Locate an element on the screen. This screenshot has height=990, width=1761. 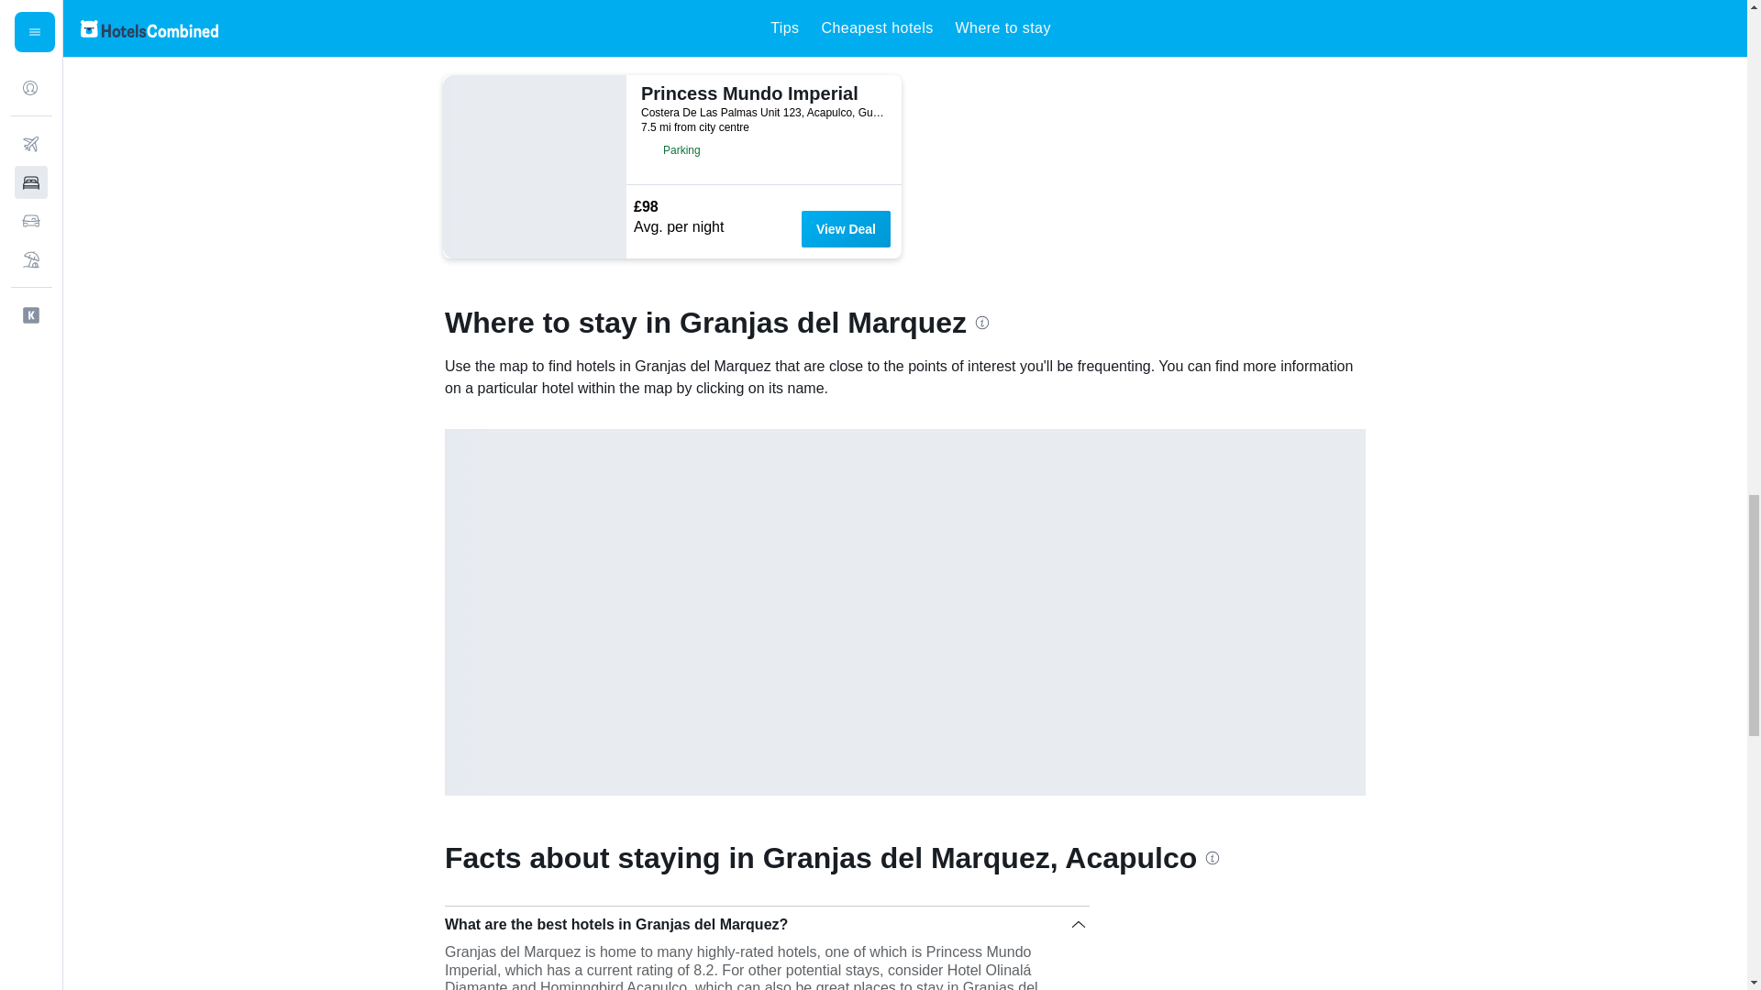
Princess Mundo Imperial is located at coordinates (761, 93).